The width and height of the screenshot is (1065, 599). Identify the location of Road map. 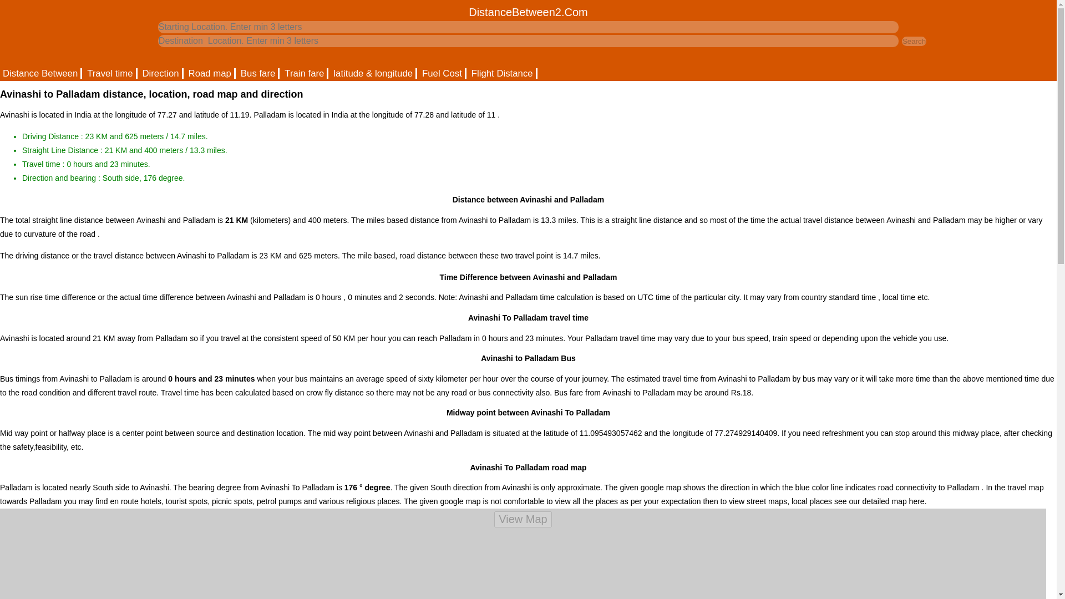
(210, 73).